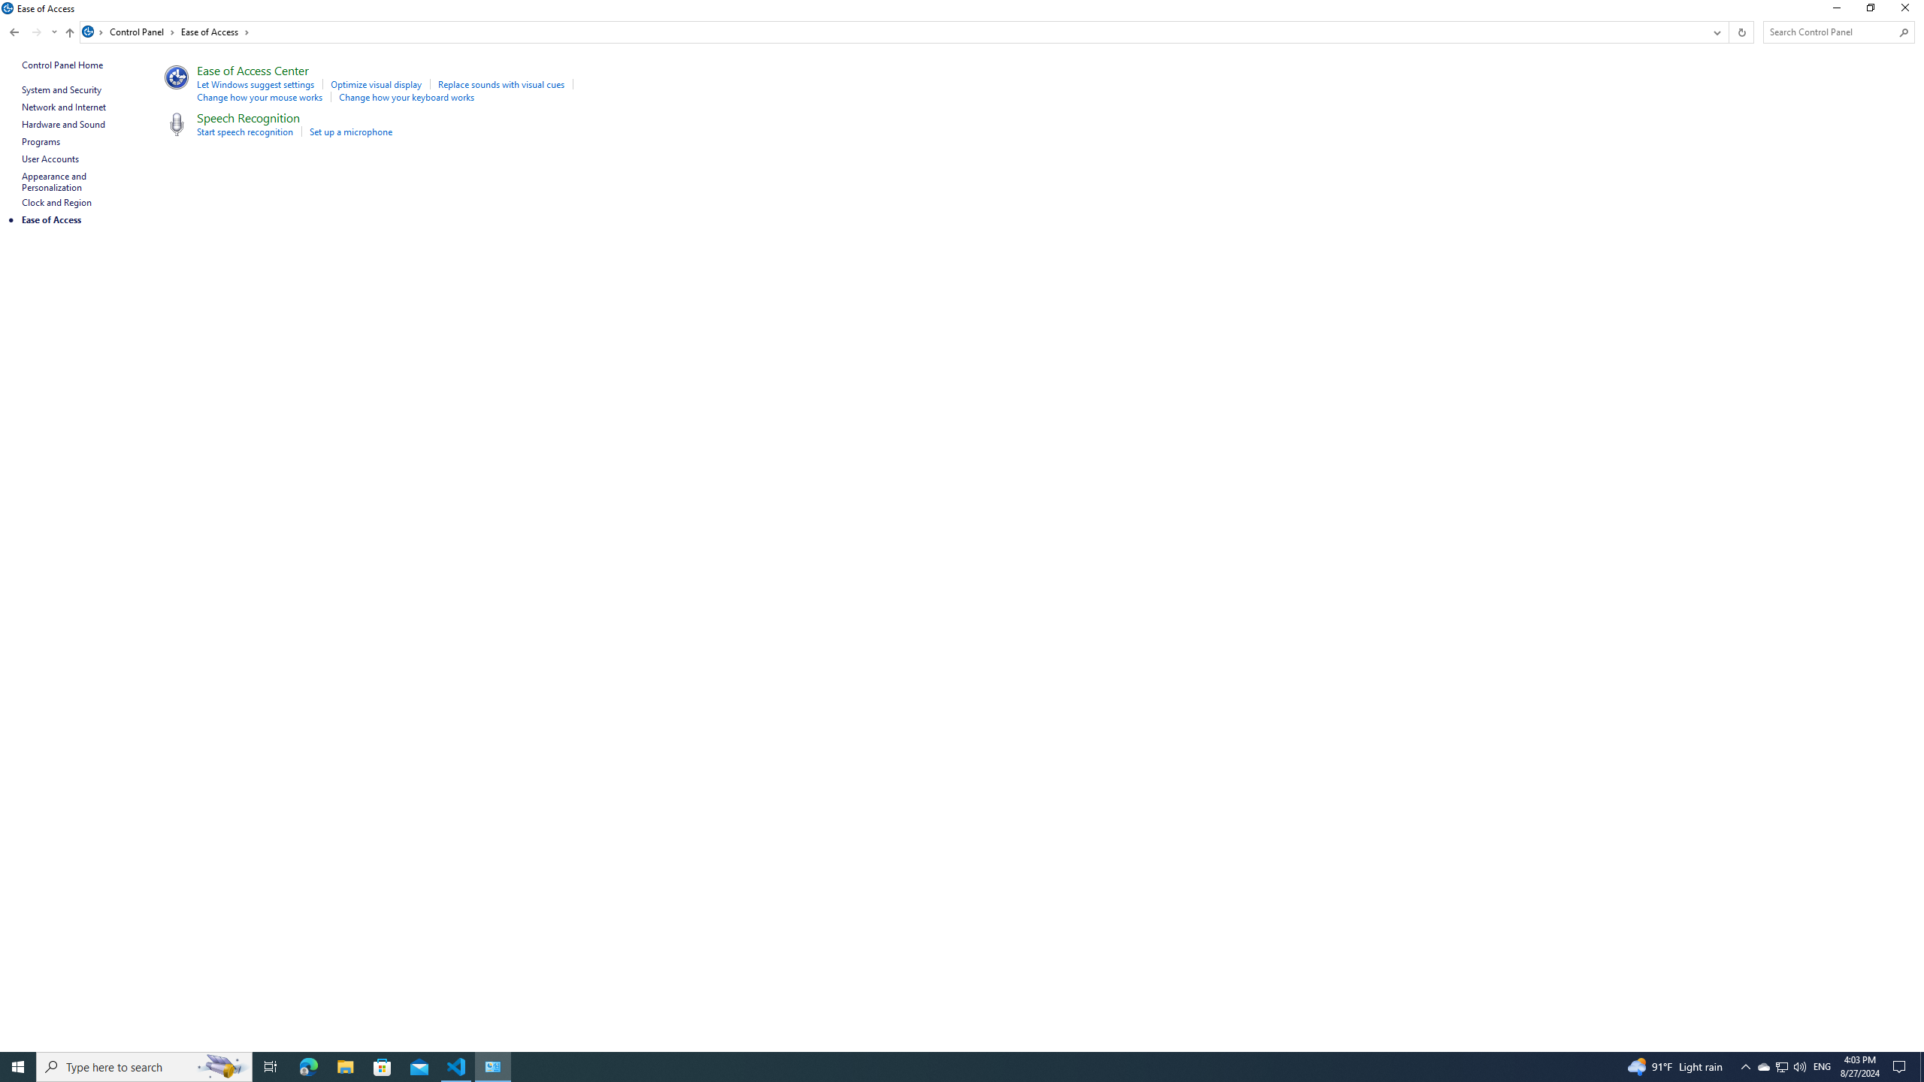  What do you see at coordinates (174, 123) in the screenshot?
I see `Icon` at bounding box center [174, 123].